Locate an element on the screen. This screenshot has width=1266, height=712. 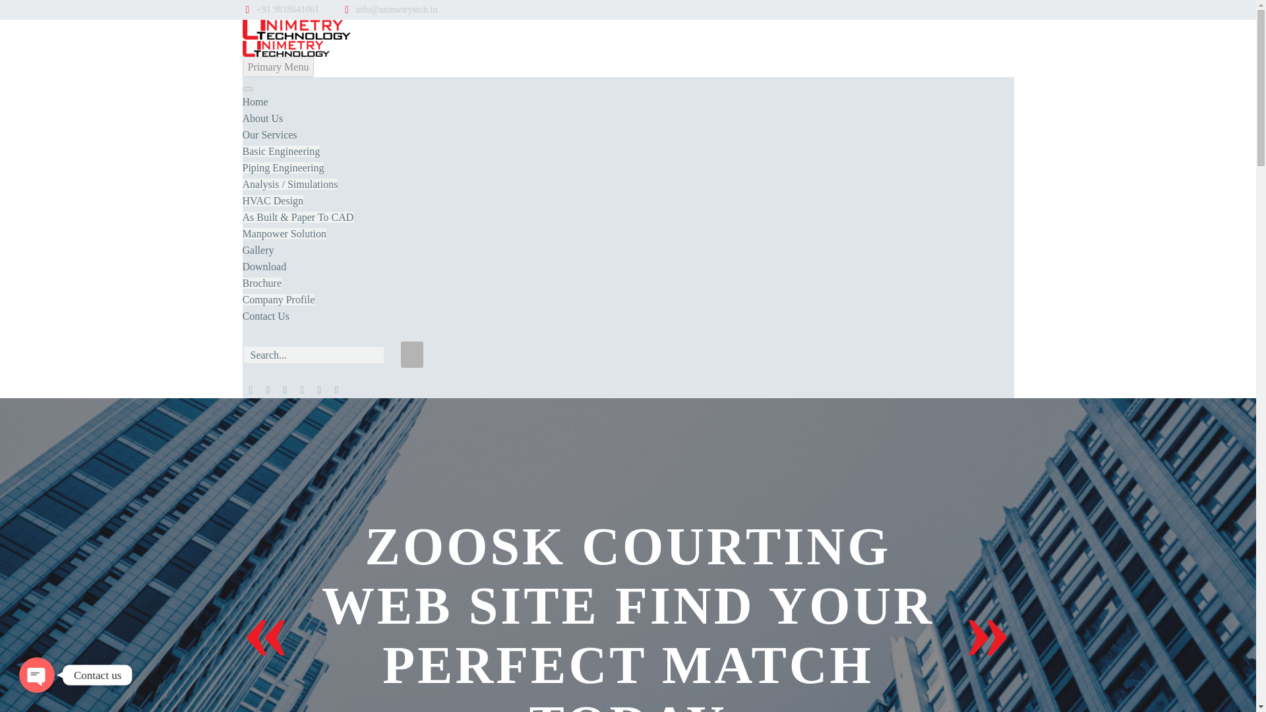
Gallery is located at coordinates (258, 250).